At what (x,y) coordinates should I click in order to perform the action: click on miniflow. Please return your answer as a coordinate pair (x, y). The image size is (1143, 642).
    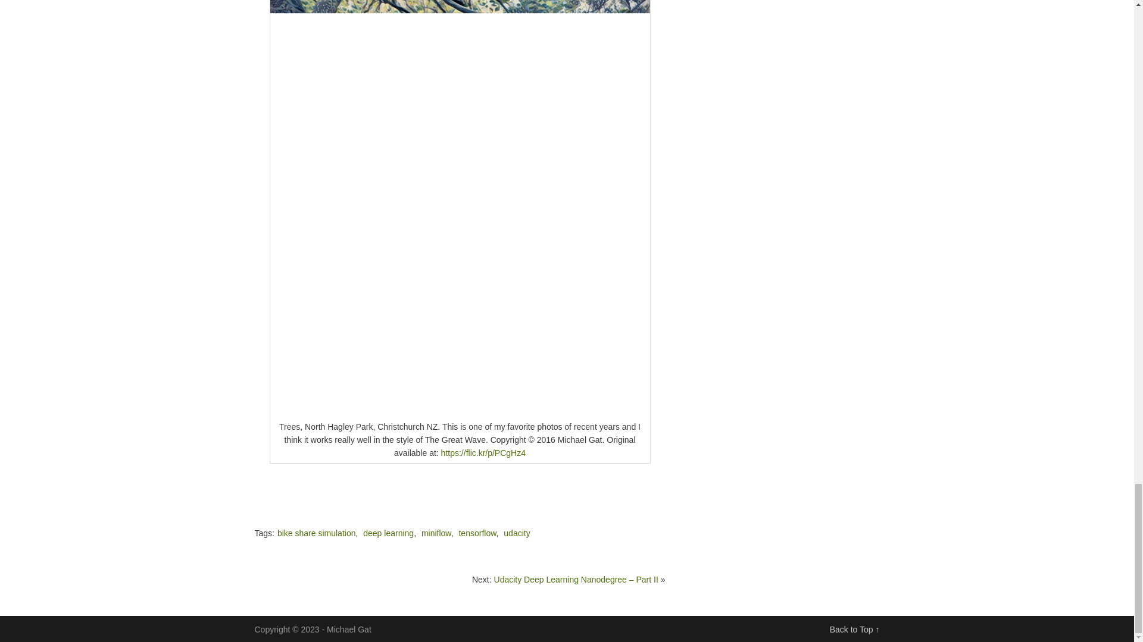
    Looking at the image, I should click on (436, 533).